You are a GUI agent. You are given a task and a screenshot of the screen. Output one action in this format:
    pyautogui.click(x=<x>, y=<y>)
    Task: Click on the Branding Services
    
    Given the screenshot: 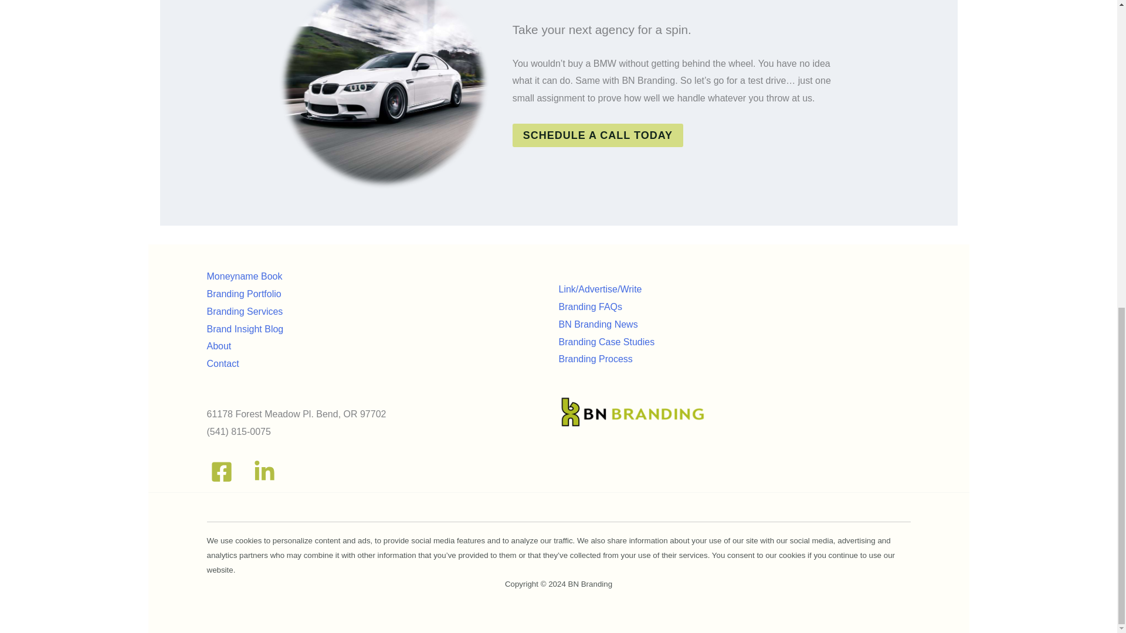 What is the action you would take?
    pyautogui.click(x=244, y=311)
    